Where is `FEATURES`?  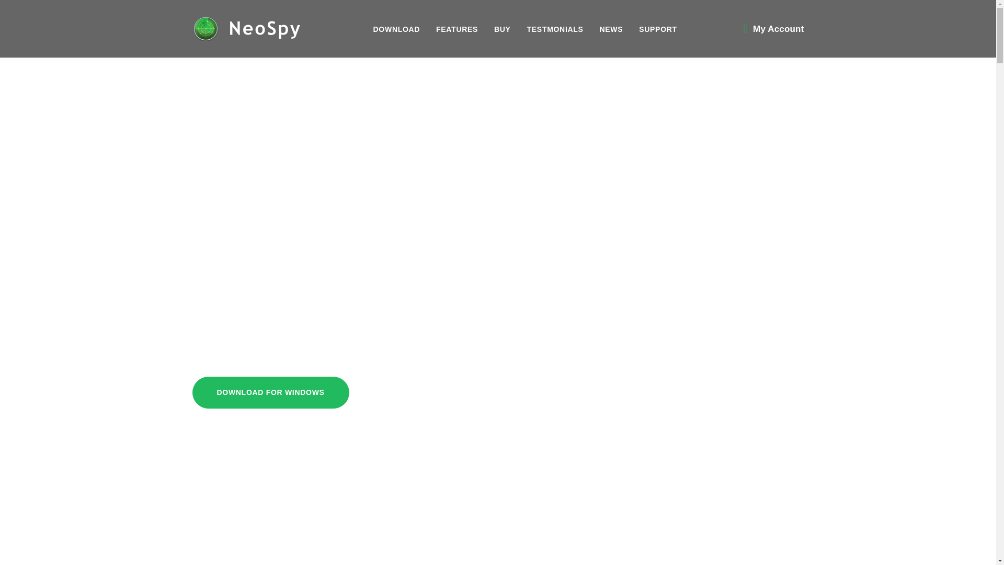 FEATURES is located at coordinates (457, 29).